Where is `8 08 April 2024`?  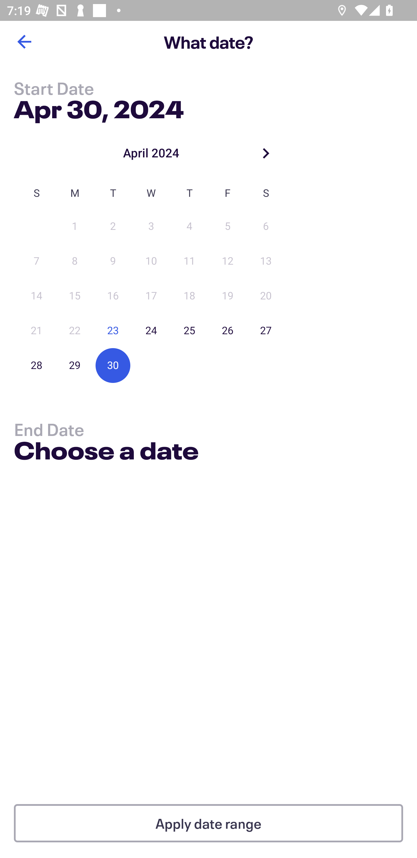 8 08 April 2024 is located at coordinates (75, 261).